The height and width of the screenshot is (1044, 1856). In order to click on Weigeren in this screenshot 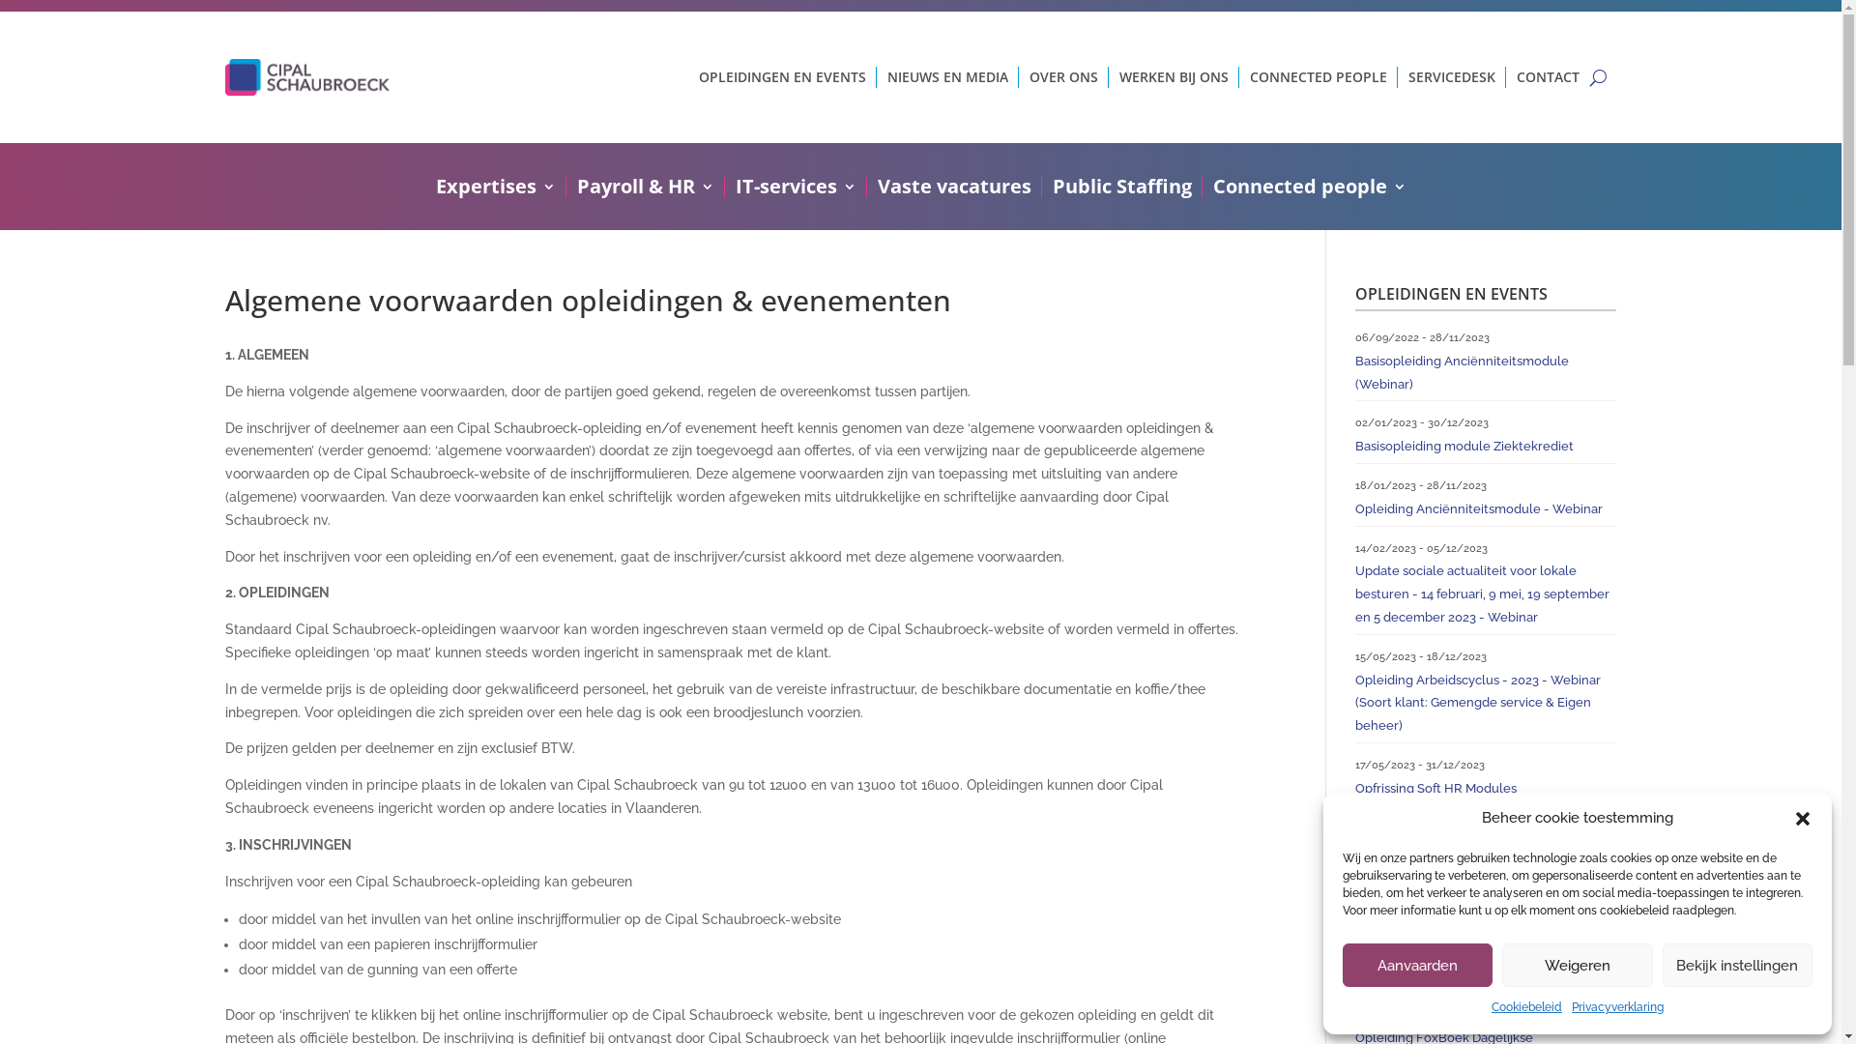, I will do `click(1578, 965)`.